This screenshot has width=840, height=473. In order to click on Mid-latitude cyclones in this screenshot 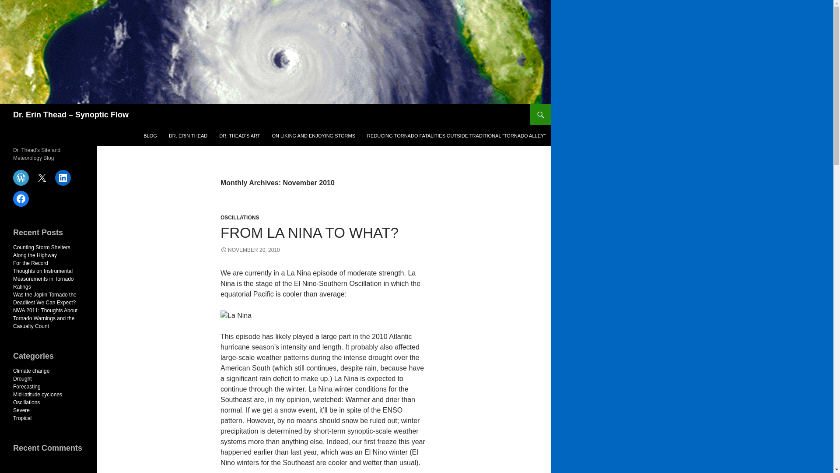, I will do `click(38, 395)`.